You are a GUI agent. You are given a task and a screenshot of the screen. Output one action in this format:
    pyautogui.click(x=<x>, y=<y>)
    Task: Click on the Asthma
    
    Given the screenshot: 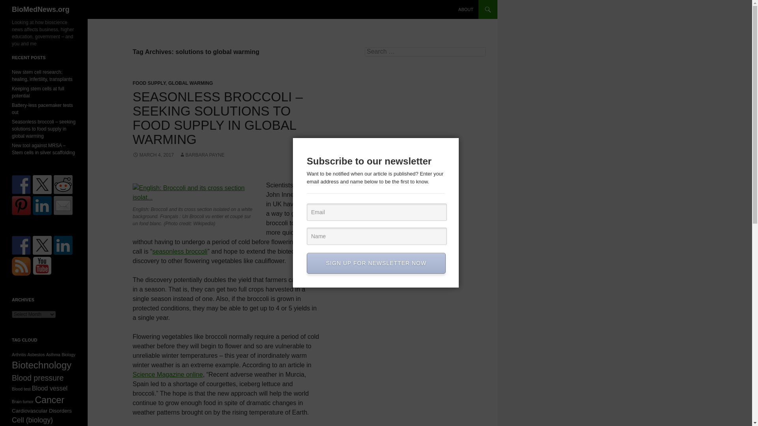 What is the action you would take?
    pyautogui.click(x=53, y=355)
    